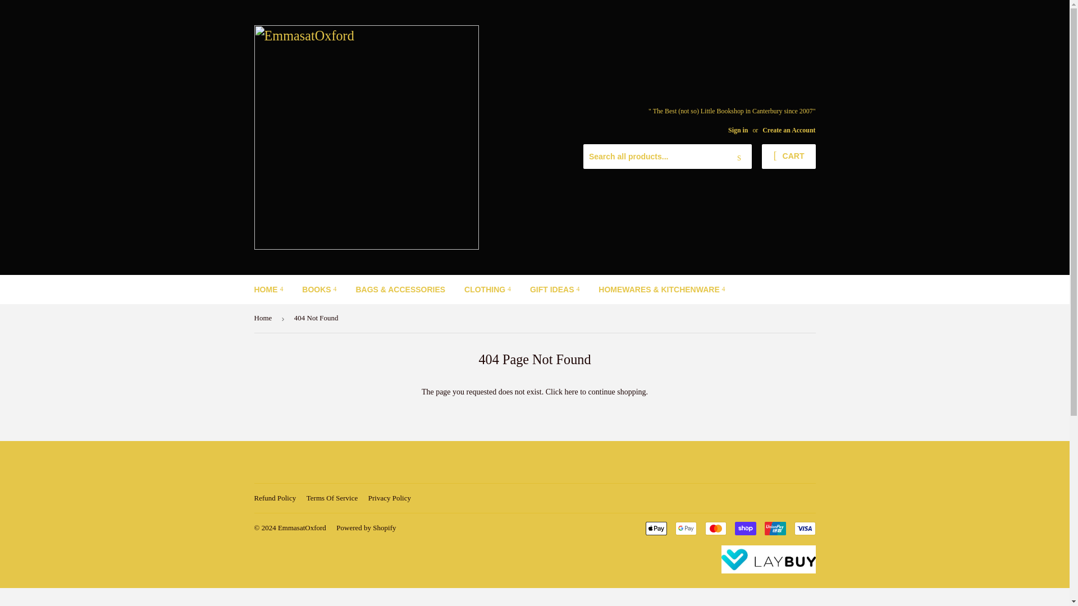 The image size is (1078, 606). I want to click on Google Pay, so click(685, 528).